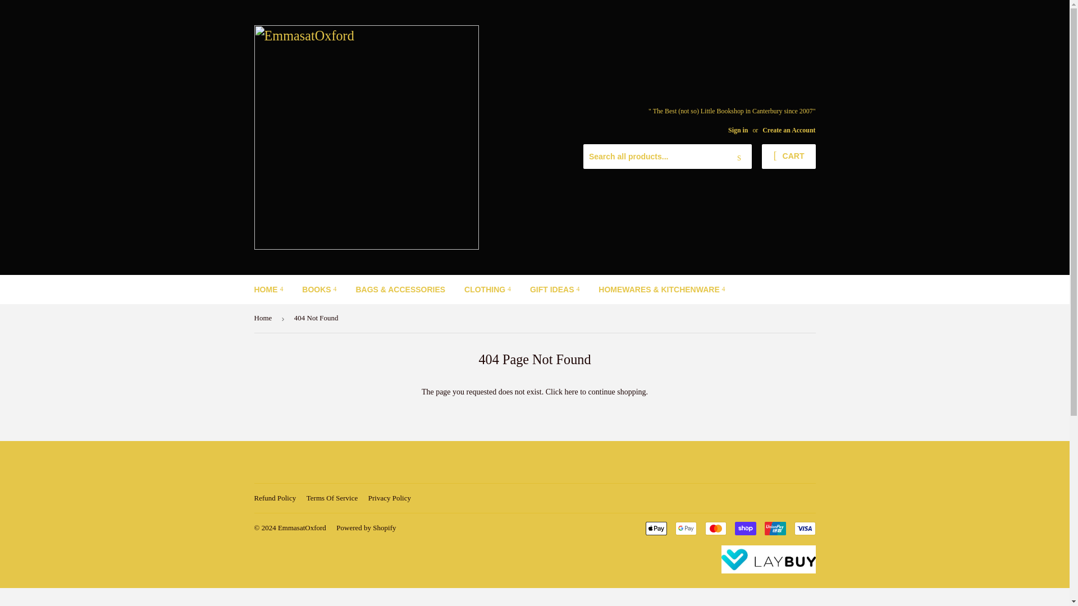 The image size is (1078, 606). I want to click on Google Pay, so click(685, 528).